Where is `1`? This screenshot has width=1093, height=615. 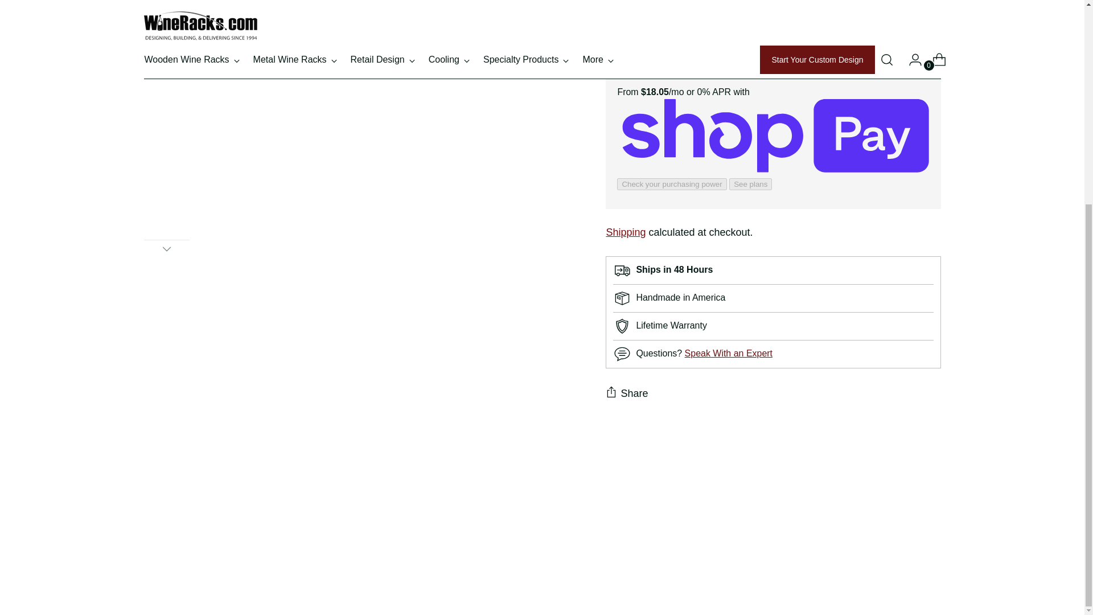
1 is located at coordinates (633, 1).